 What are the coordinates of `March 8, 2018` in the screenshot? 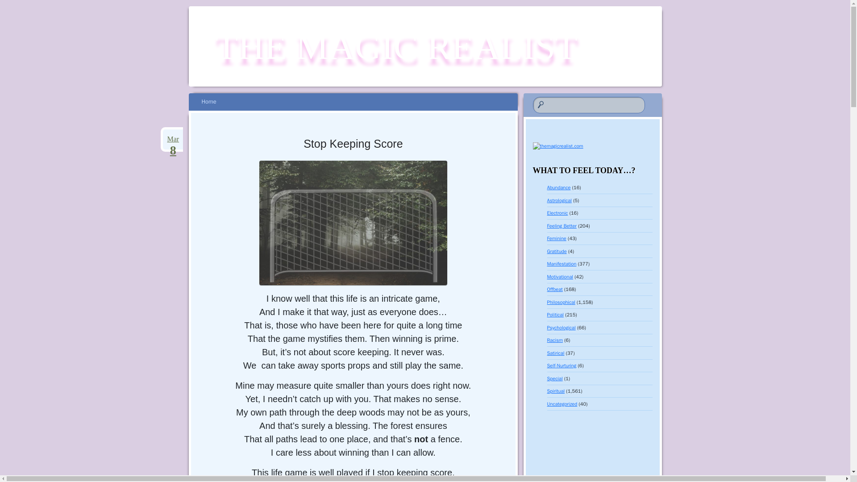 It's located at (208, 102).